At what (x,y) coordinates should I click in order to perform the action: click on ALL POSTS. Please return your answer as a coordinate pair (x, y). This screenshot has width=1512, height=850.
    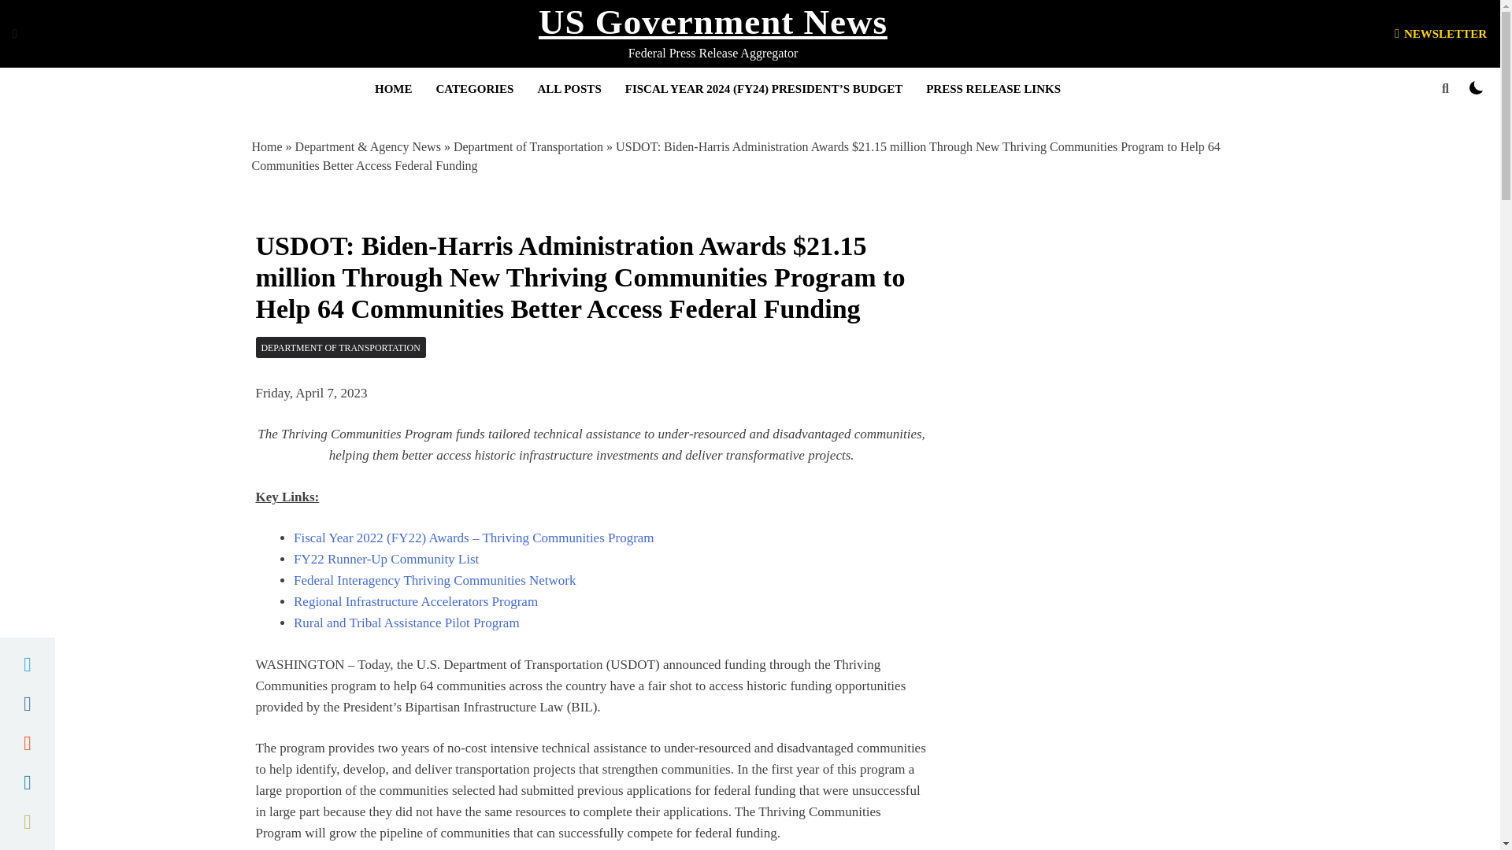
    Looking at the image, I should click on (569, 89).